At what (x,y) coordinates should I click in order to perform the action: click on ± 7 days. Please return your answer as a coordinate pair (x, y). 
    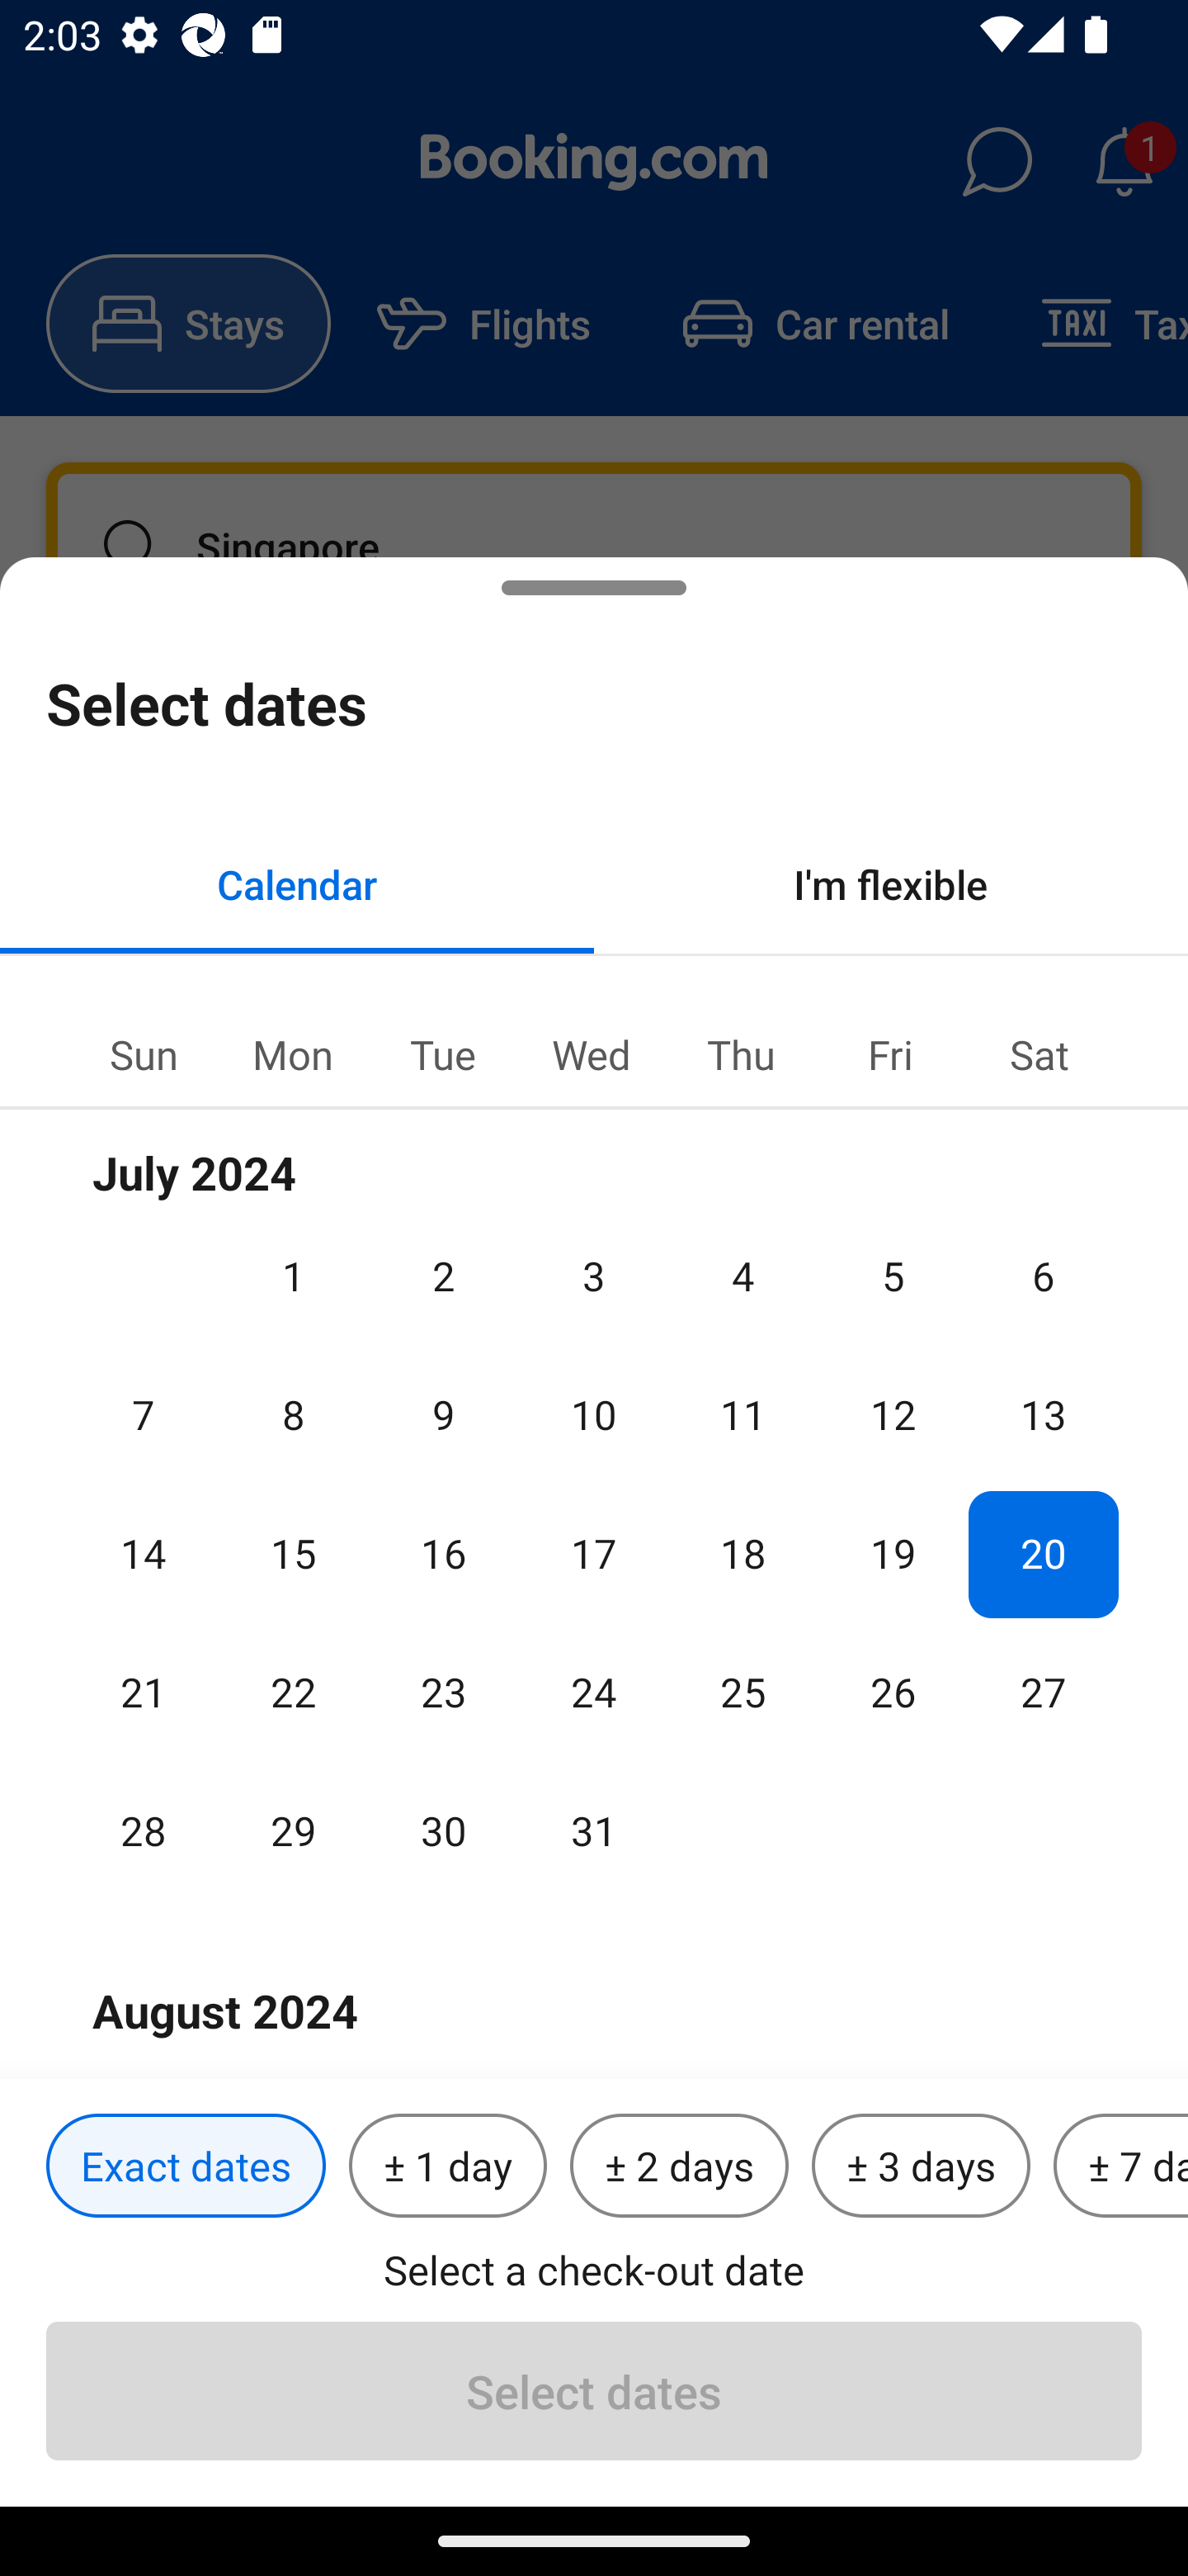
    Looking at the image, I should click on (1120, 2166).